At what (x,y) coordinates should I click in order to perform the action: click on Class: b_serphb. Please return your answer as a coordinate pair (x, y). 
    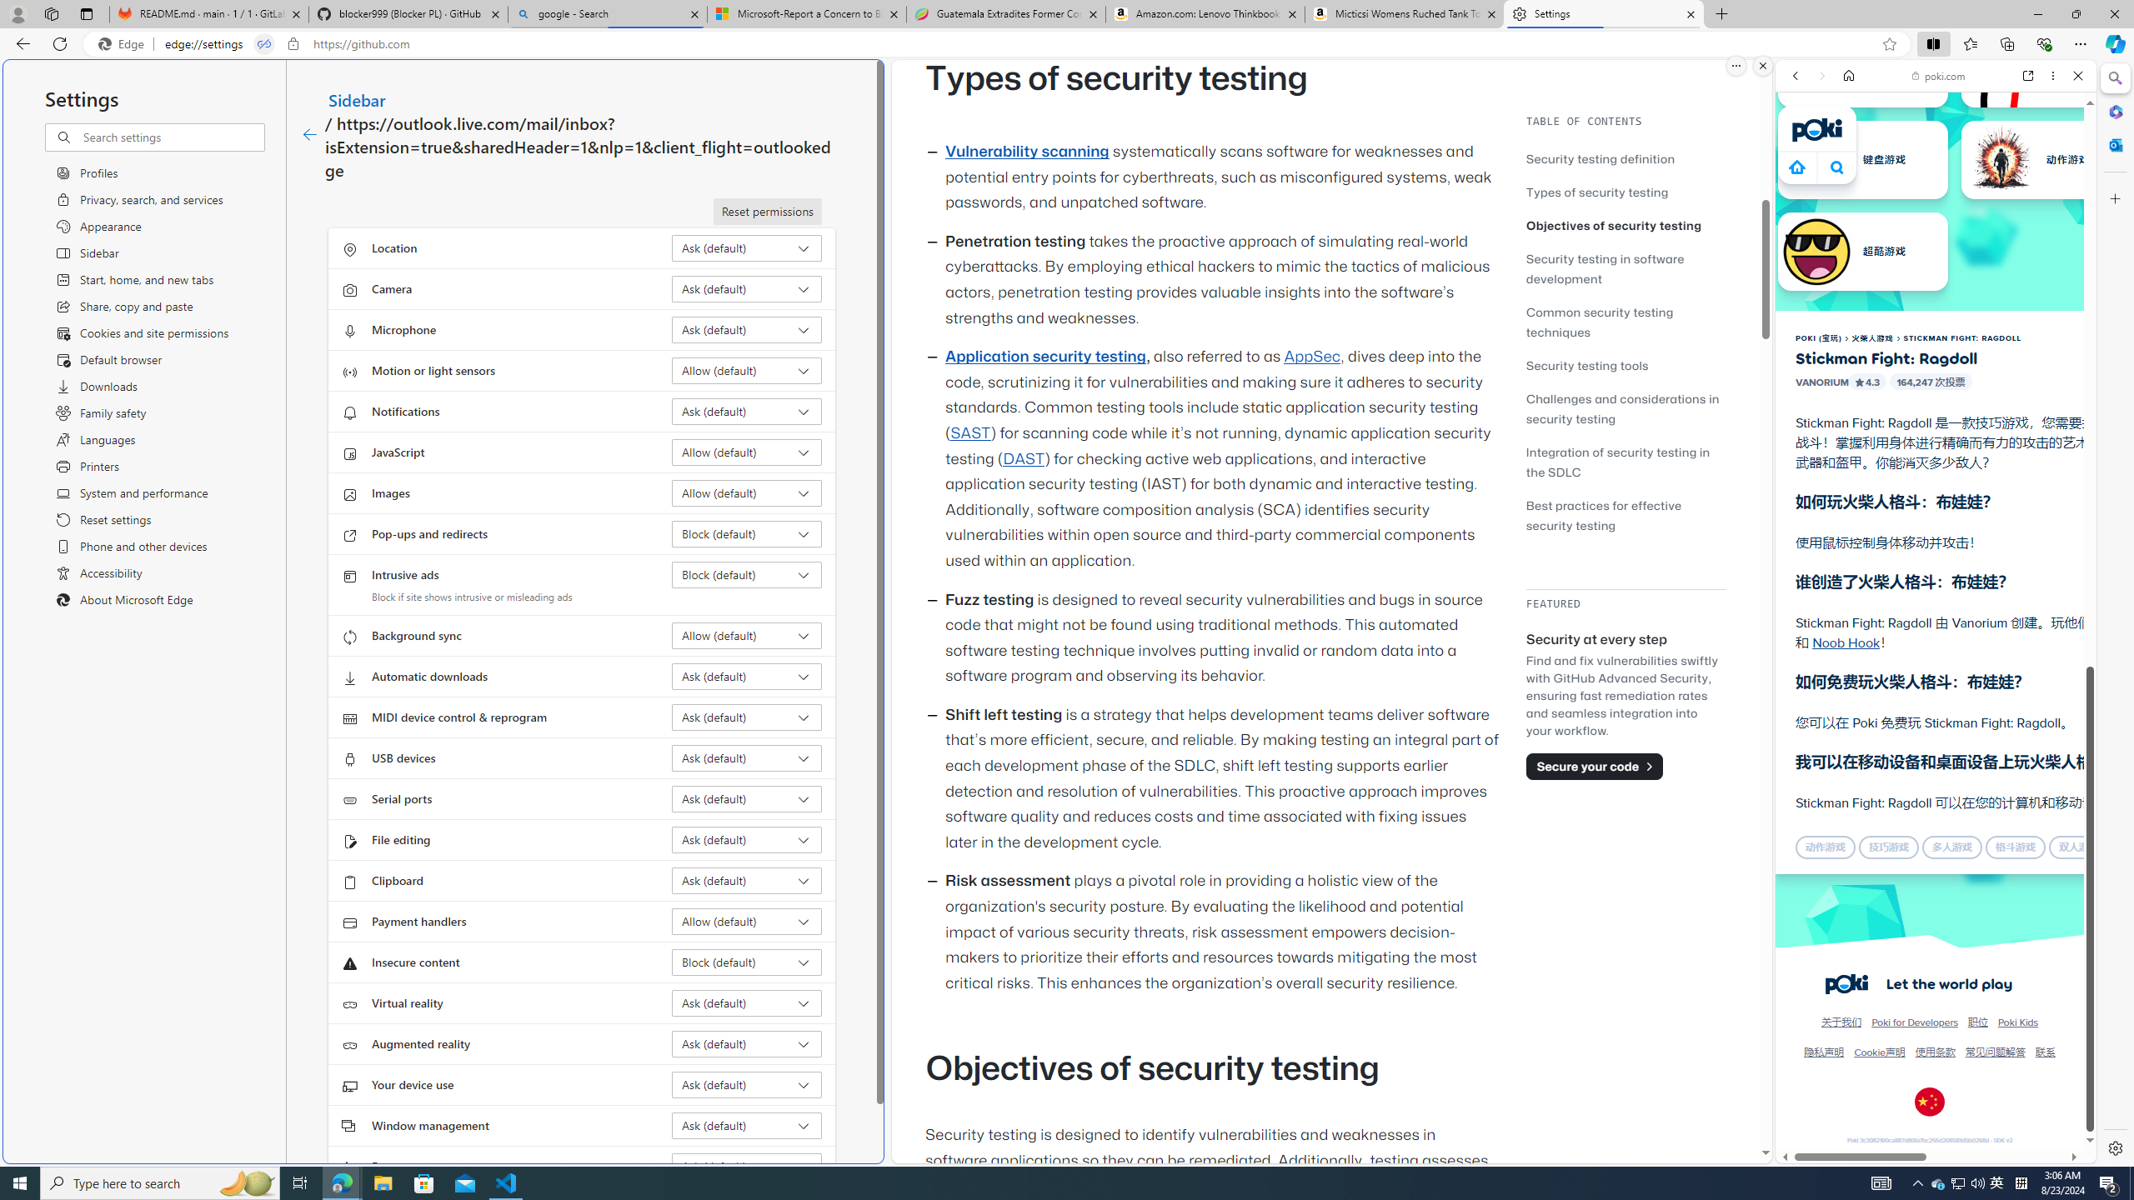
    Looking at the image, I should click on (2059, 192).